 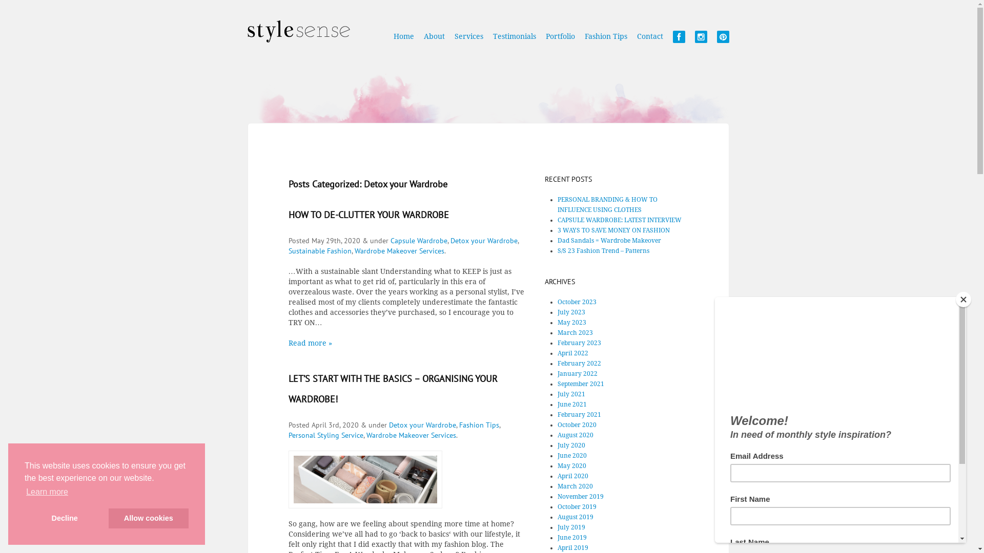 I want to click on July 2021, so click(x=571, y=394).